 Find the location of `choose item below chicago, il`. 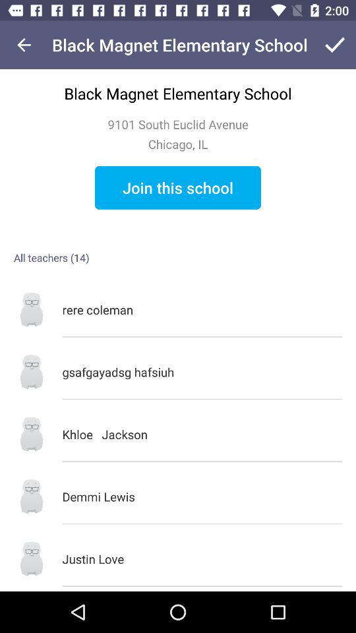

choose item below chicago, il is located at coordinates (178, 187).